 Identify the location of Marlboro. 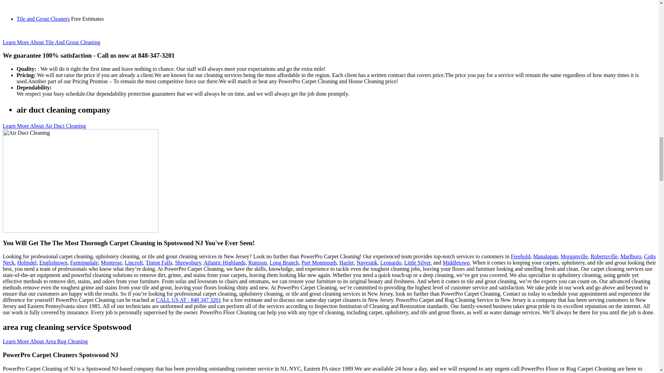
(631, 256).